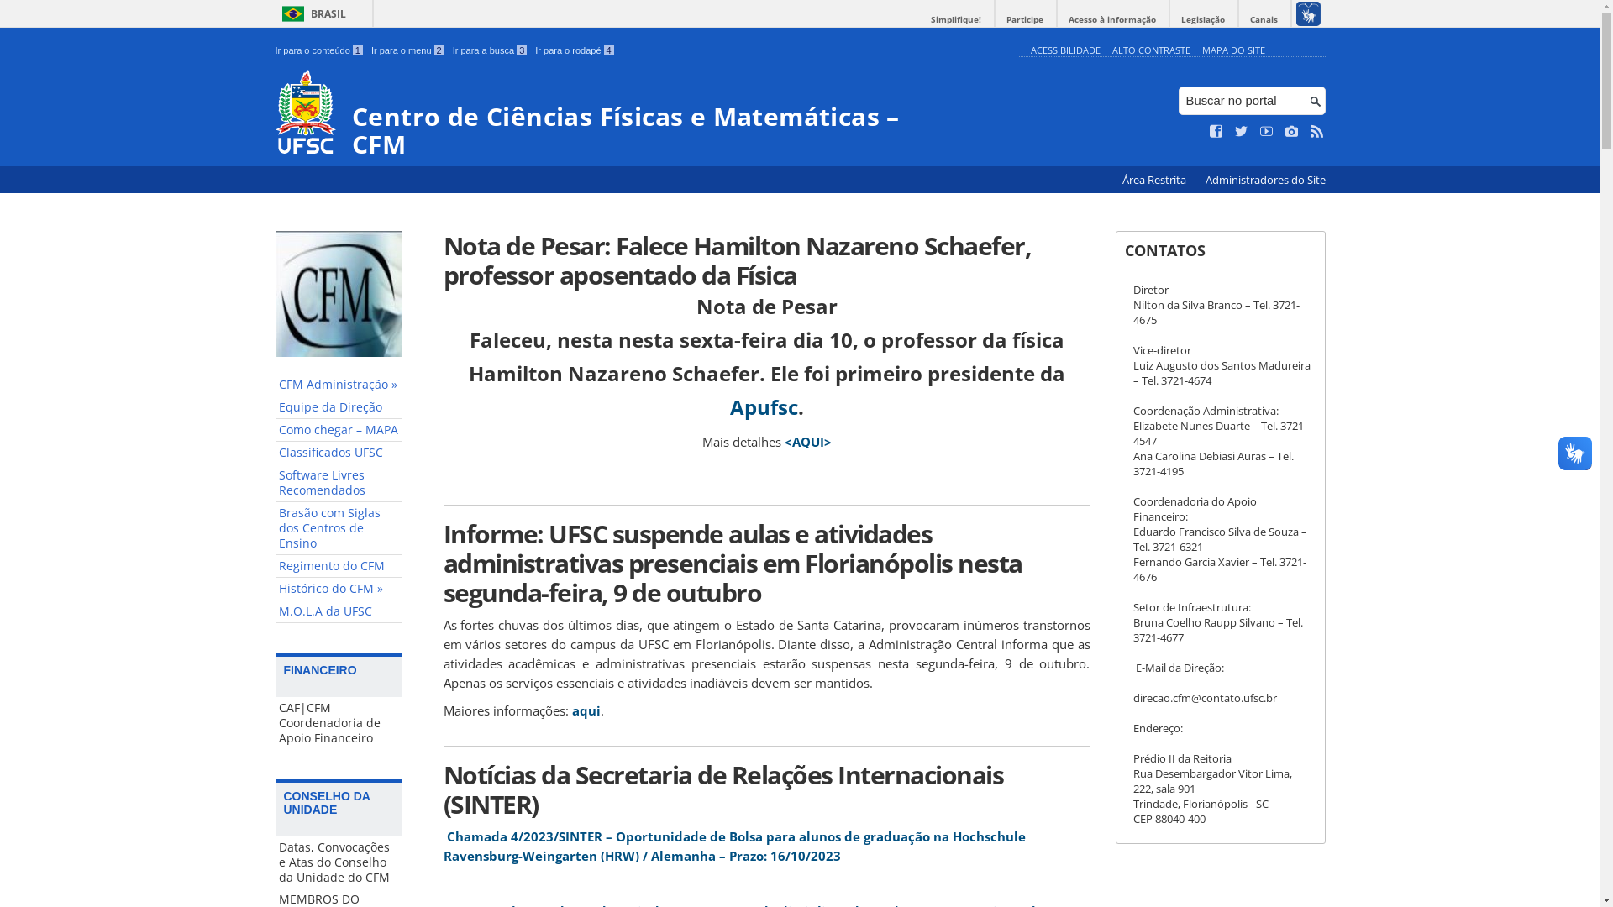 The height and width of the screenshot is (907, 1613). Describe the element at coordinates (408, 50) in the screenshot. I see `Ir para o menu 2` at that location.